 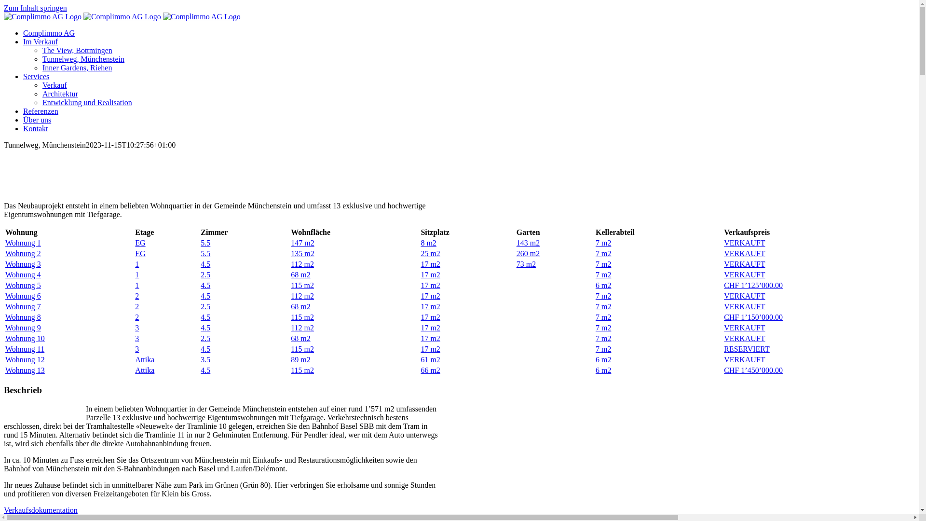 What do you see at coordinates (603, 275) in the screenshot?
I see `7 m2` at bounding box center [603, 275].